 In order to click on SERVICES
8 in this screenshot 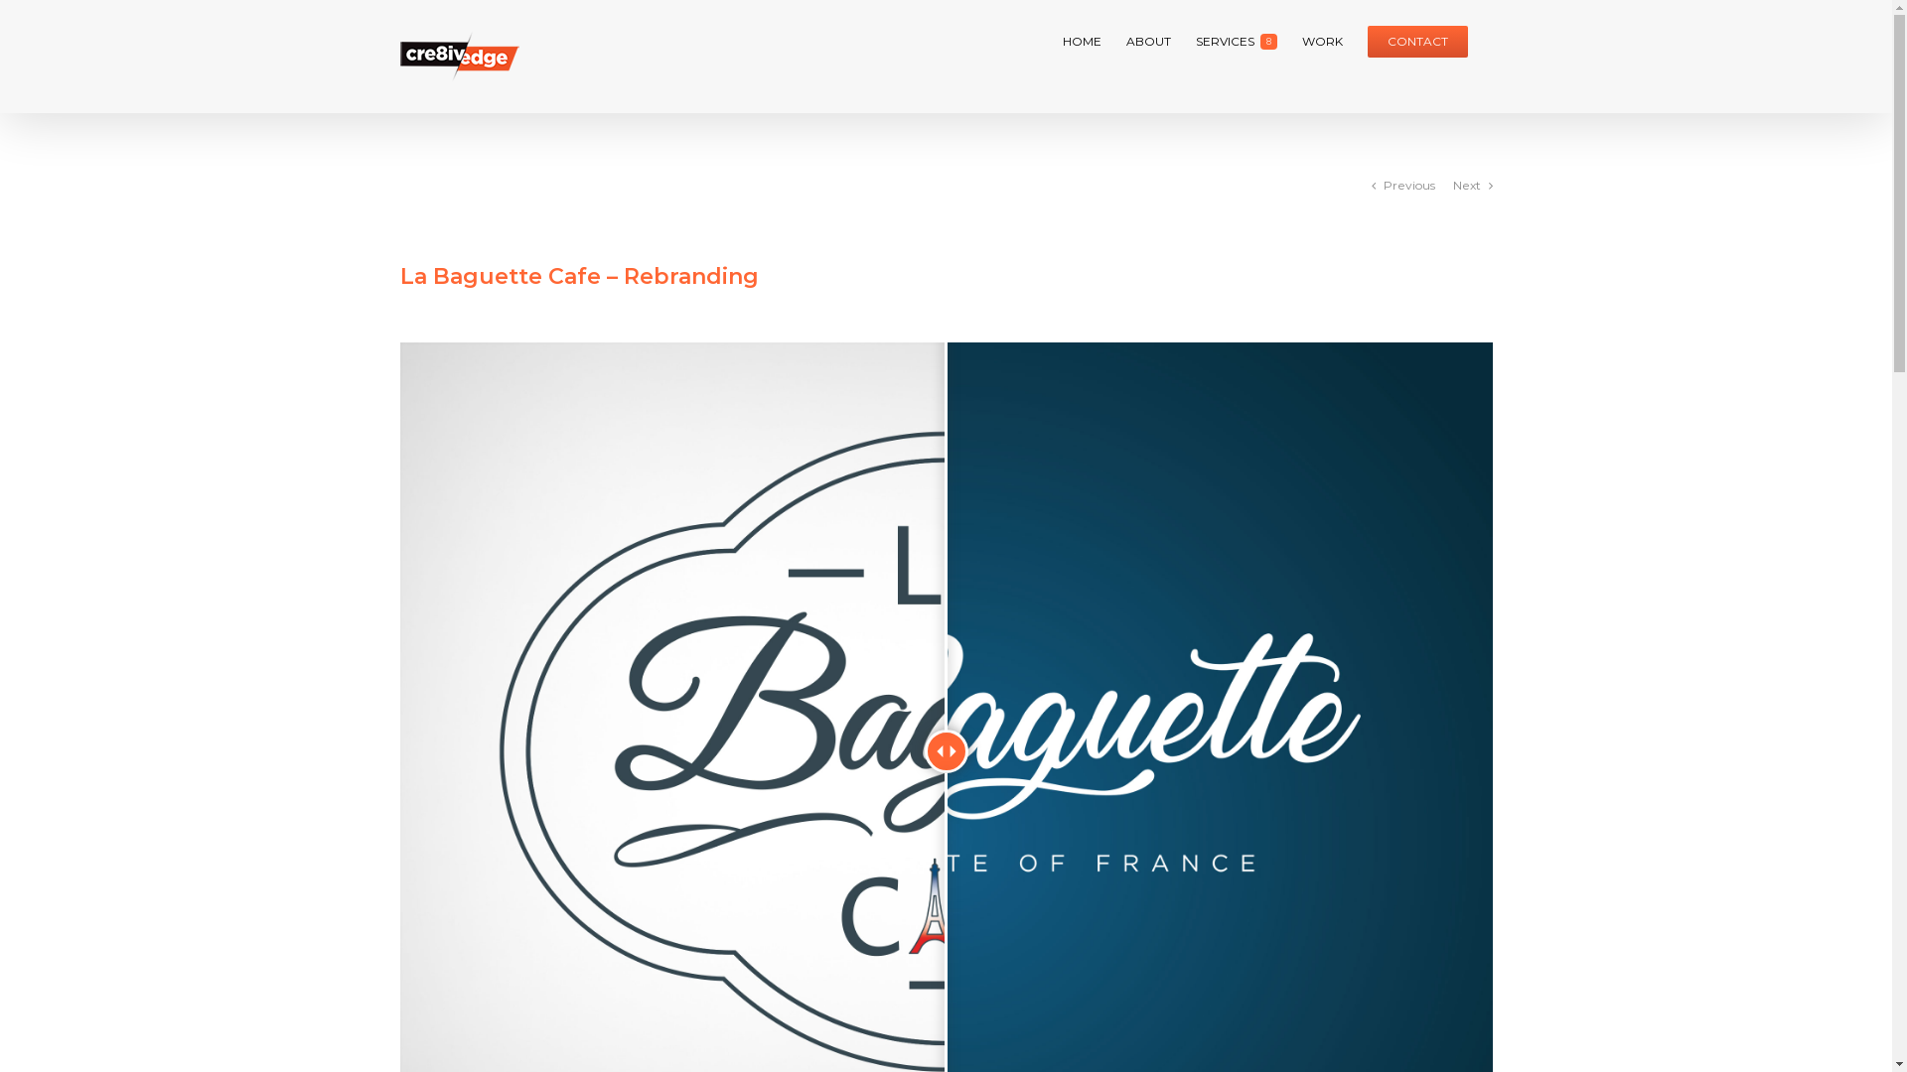, I will do `click(1237, 42)`.